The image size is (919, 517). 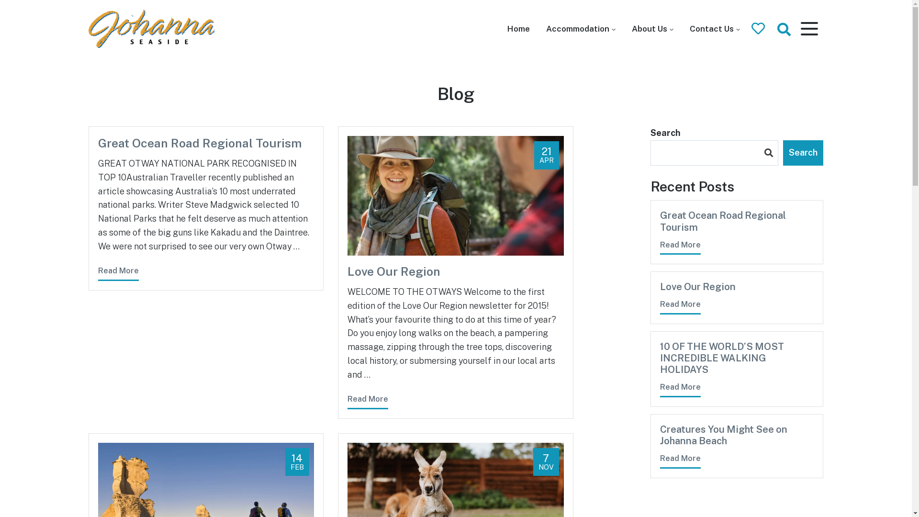 I want to click on Creatures You Might See on Johanna Beach
Read More, so click(x=737, y=446).